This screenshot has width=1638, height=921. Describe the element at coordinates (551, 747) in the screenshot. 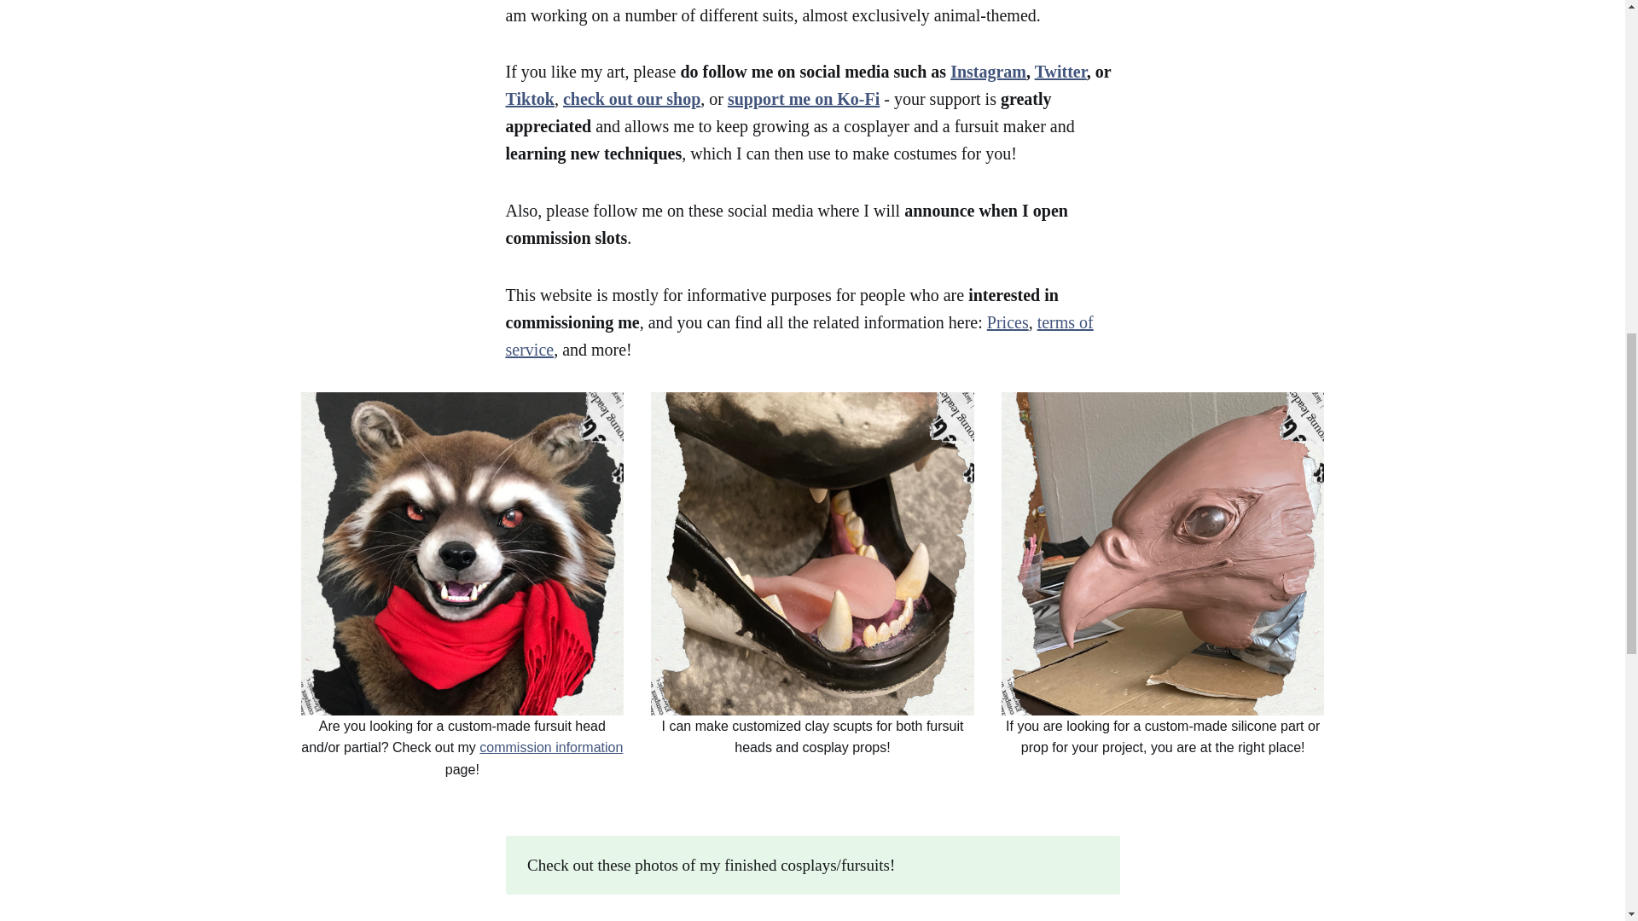

I see `commission information` at that location.